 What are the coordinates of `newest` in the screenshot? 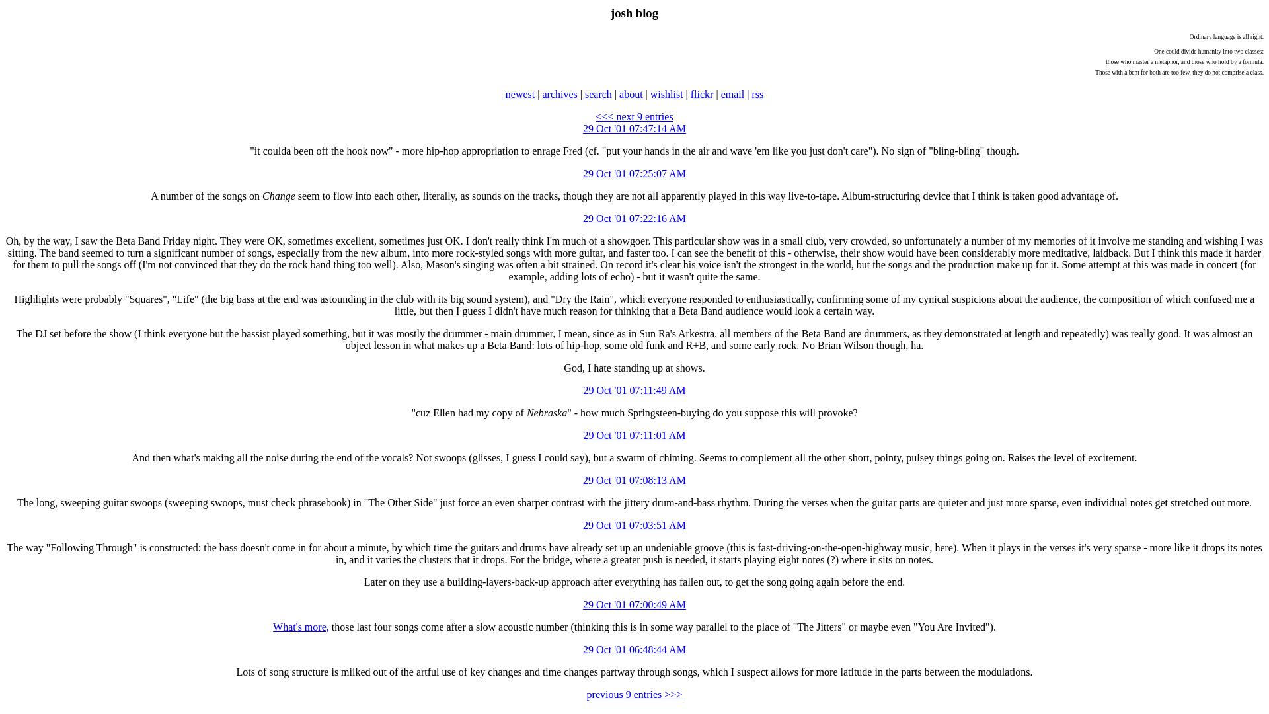 It's located at (519, 94).